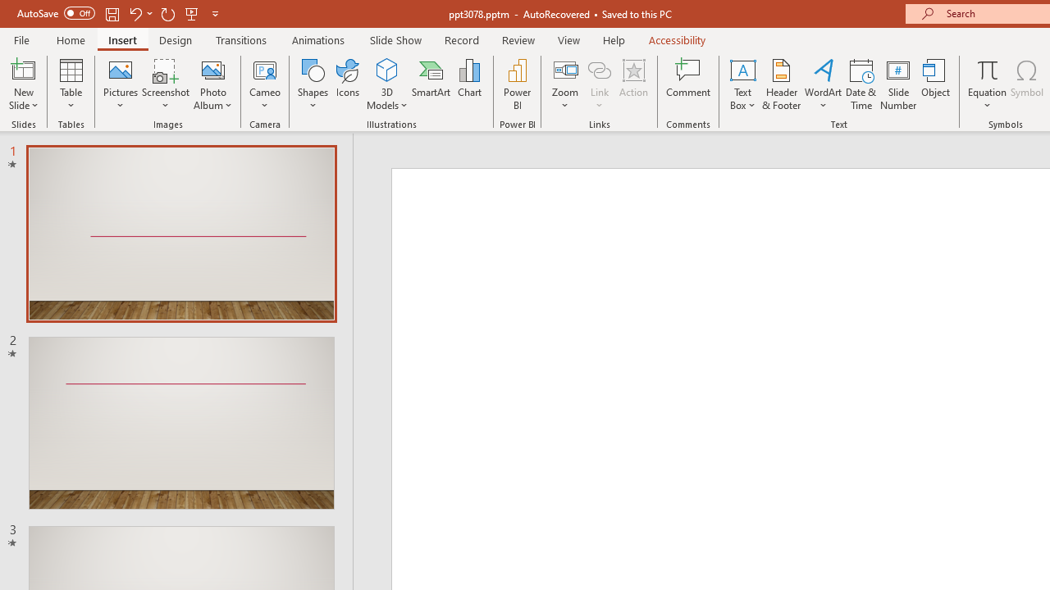  Describe the element at coordinates (824, 84) in the screenshot. I see `WordArt` at that location.